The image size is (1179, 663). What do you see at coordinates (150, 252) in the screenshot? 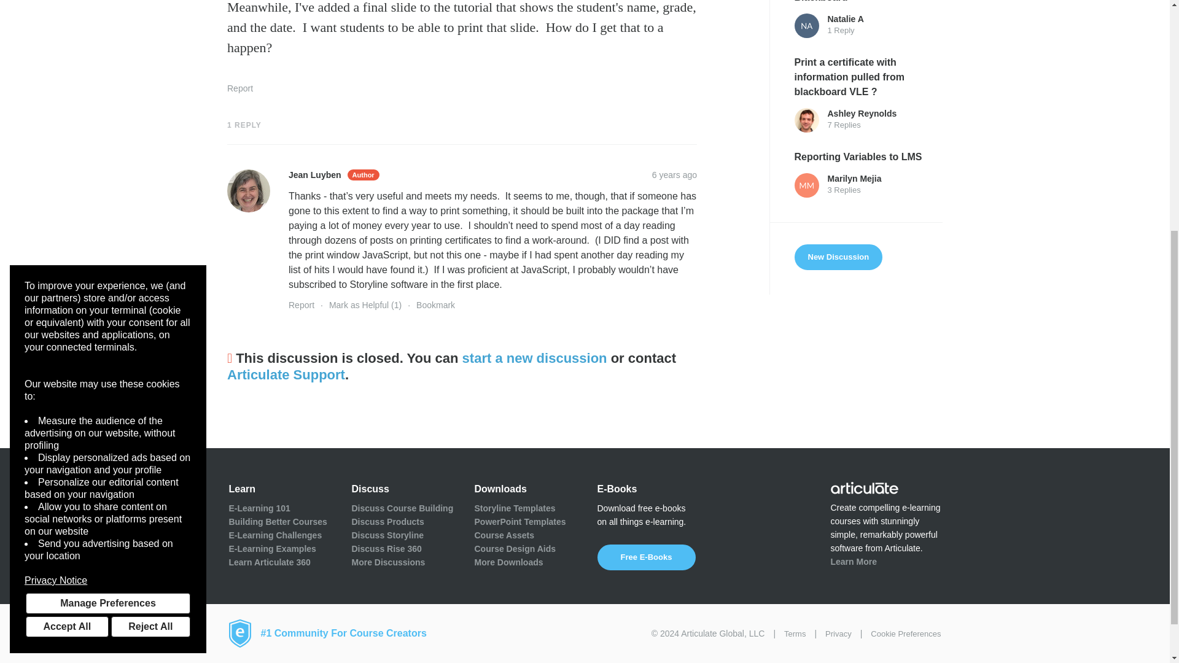
I see `Reject All` at bounding box center [150, 252].